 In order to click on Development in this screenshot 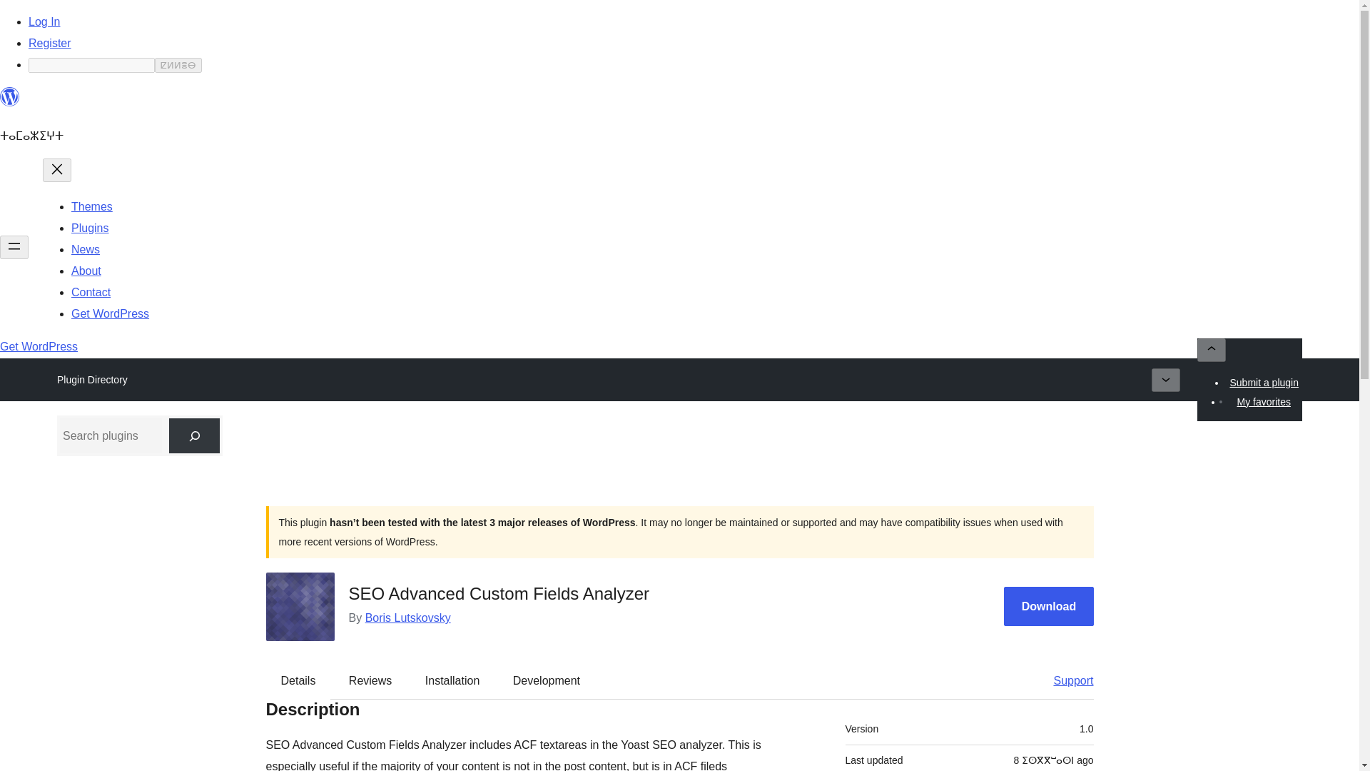, I will do `click(547, 680)`.